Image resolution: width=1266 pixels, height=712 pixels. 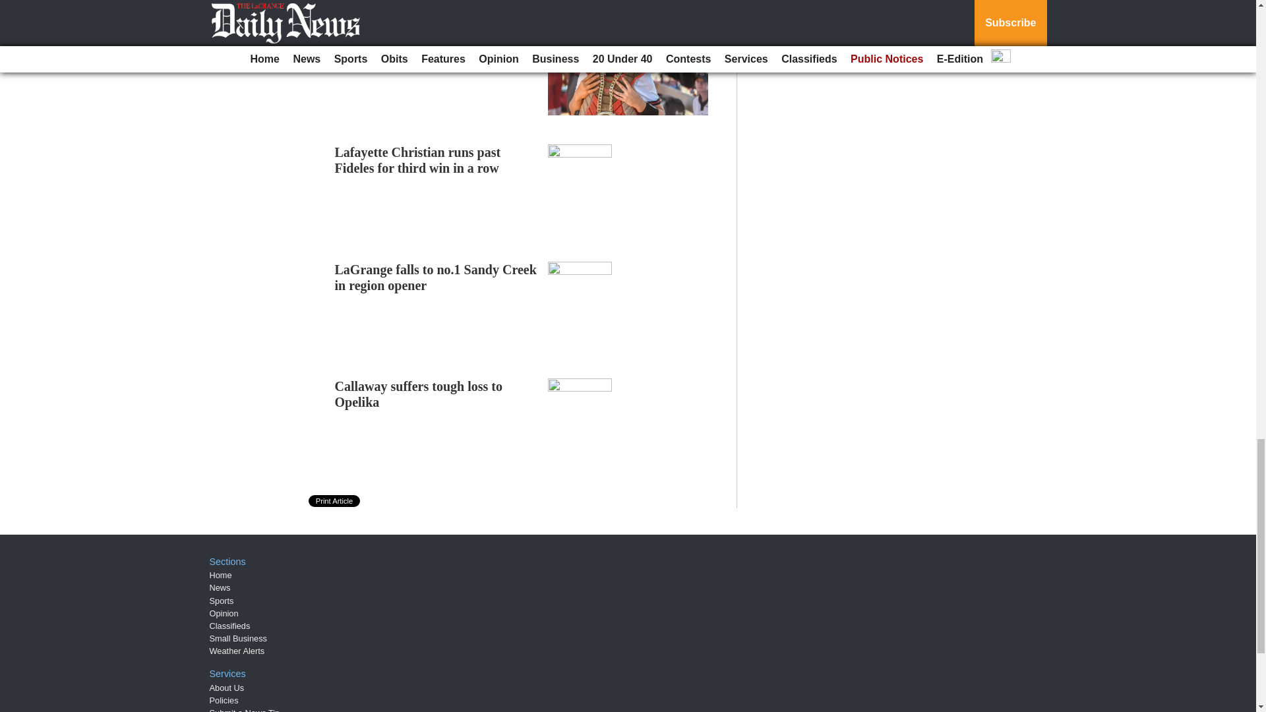 What do you see at coordinates (418, 160) in the screenshot?
I see `Lafayette Christian runs past Fideles for third win in a row` at bounding box center [418, 160].